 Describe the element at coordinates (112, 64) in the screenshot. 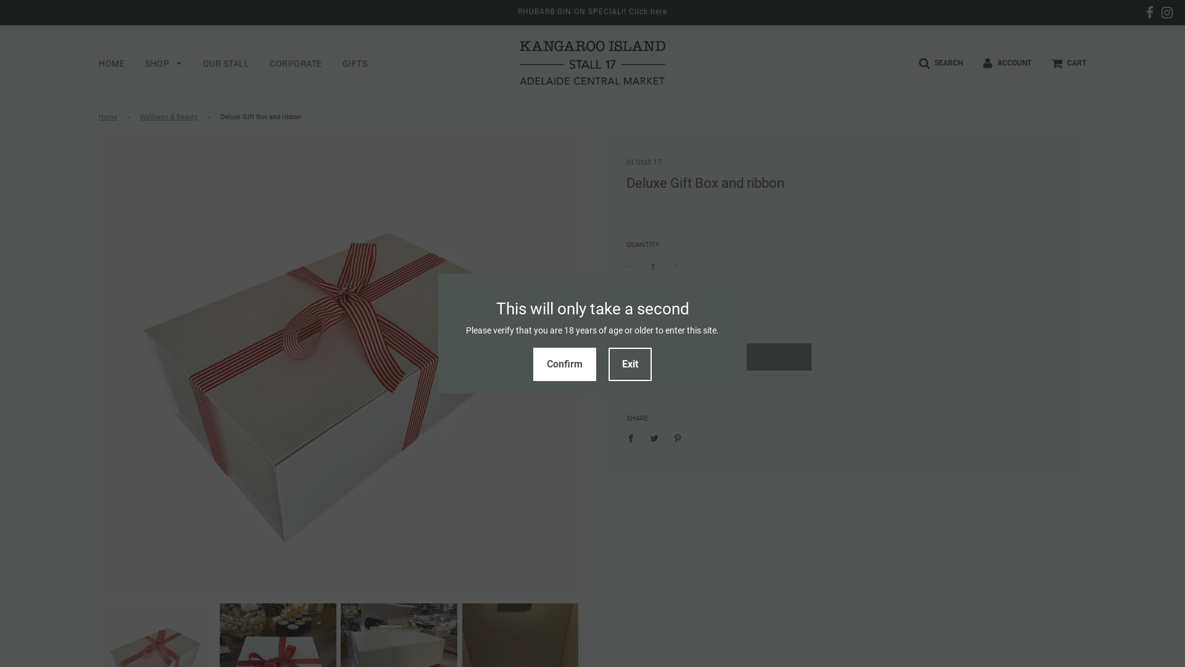

I see `HOME` at that location.